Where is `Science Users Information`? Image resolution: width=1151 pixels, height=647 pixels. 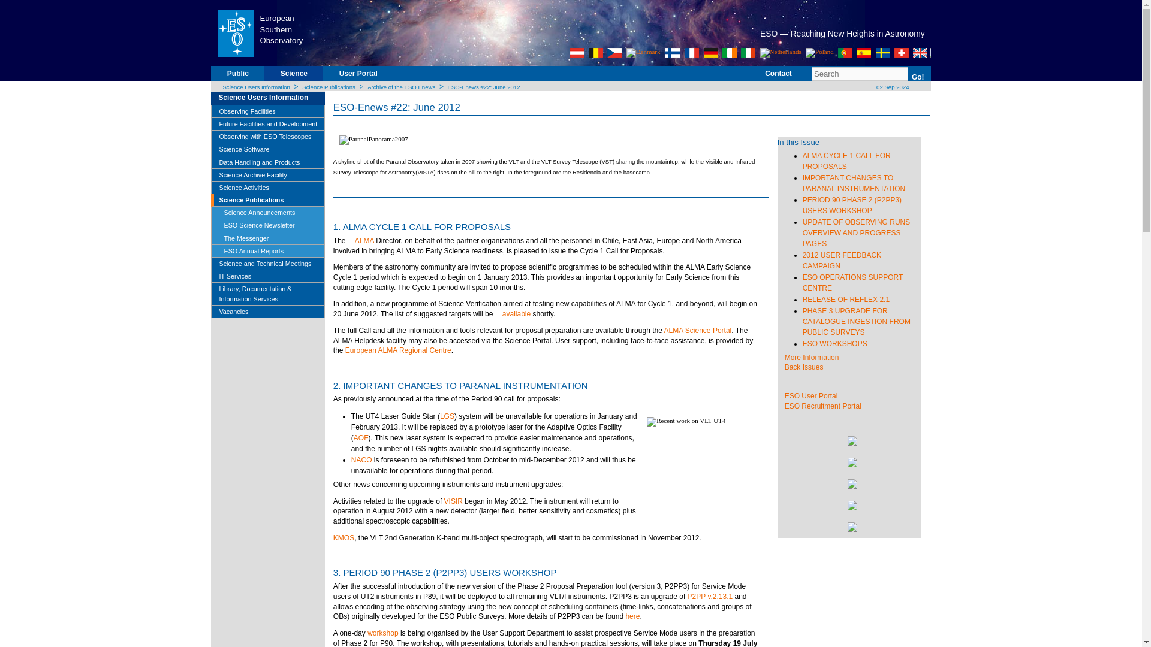
Science Users Information is located at coordinates (271, 98).